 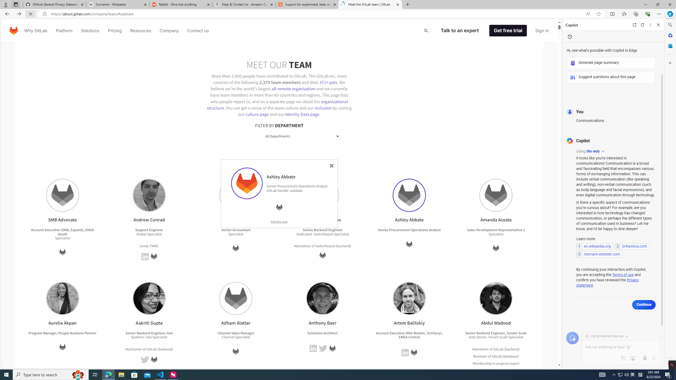 What do you see at coordinates (325, 245) in the screenshot?
I see `Switchboard` at bounding box center [325, 245].